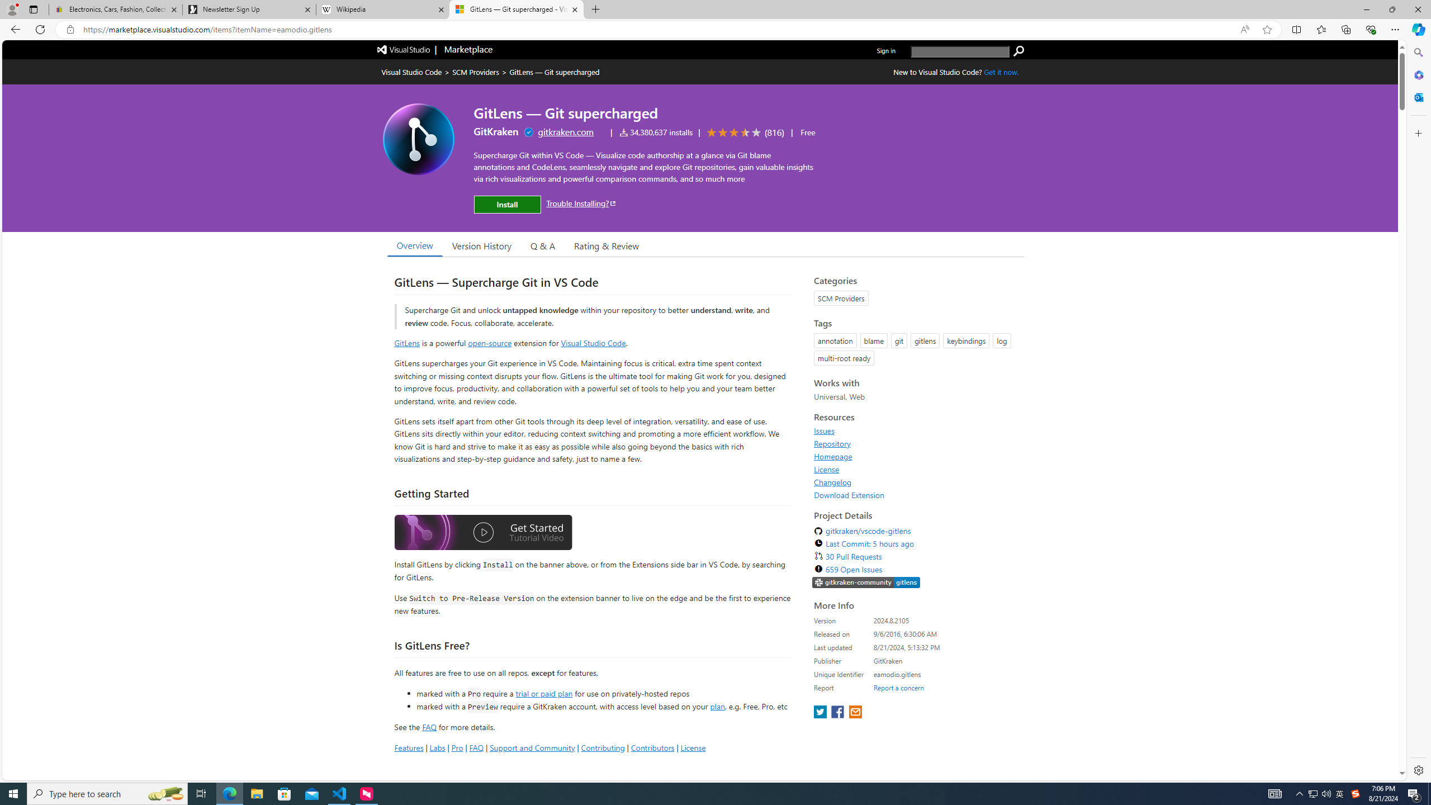  What do you see at coordinates (826, 469) in the screenshot?
I see `License` at bounding box center [826, 469].